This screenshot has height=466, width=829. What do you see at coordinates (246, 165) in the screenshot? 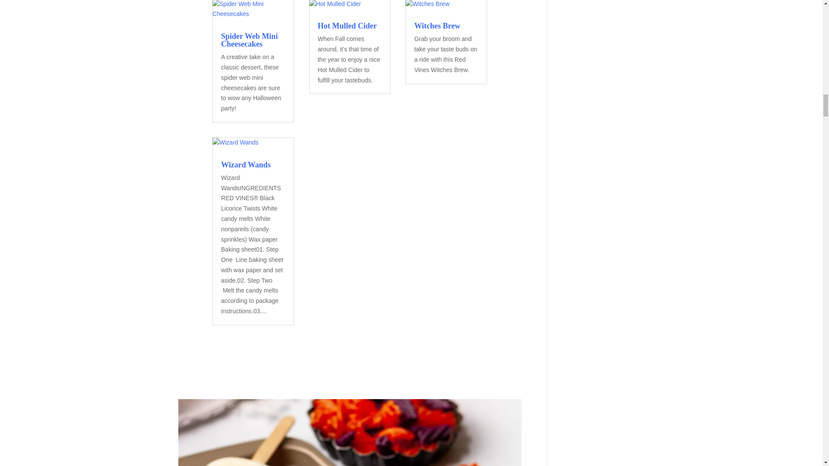
I see `Wizard Wands` at bounding box center [246, 165].